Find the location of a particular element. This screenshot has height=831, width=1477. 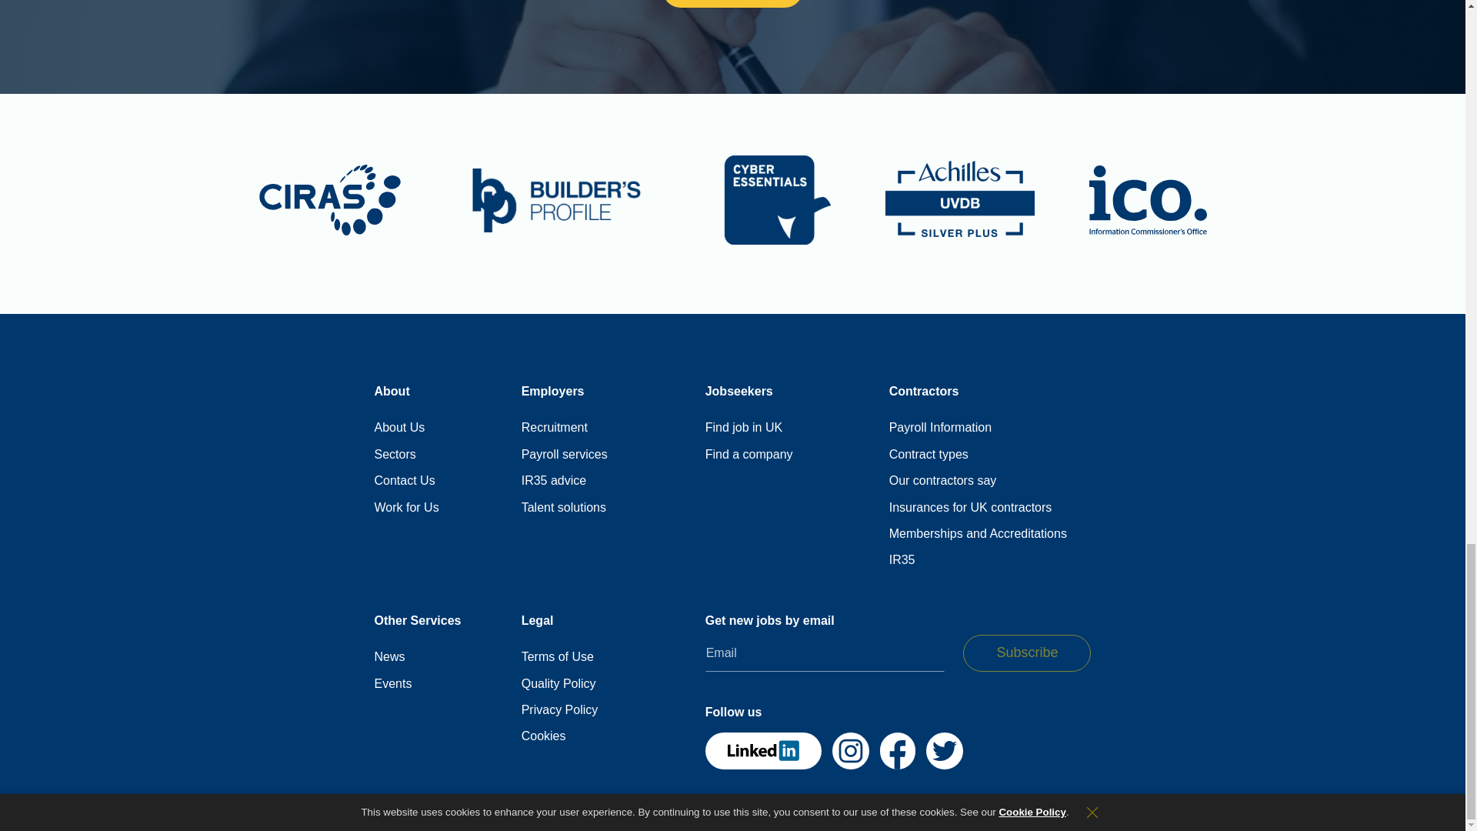

Sectors is located at coordinates (394, 454).